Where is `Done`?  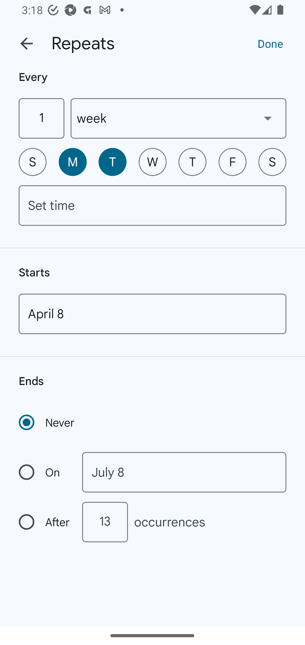 Done is located at coordinates (270, 43).